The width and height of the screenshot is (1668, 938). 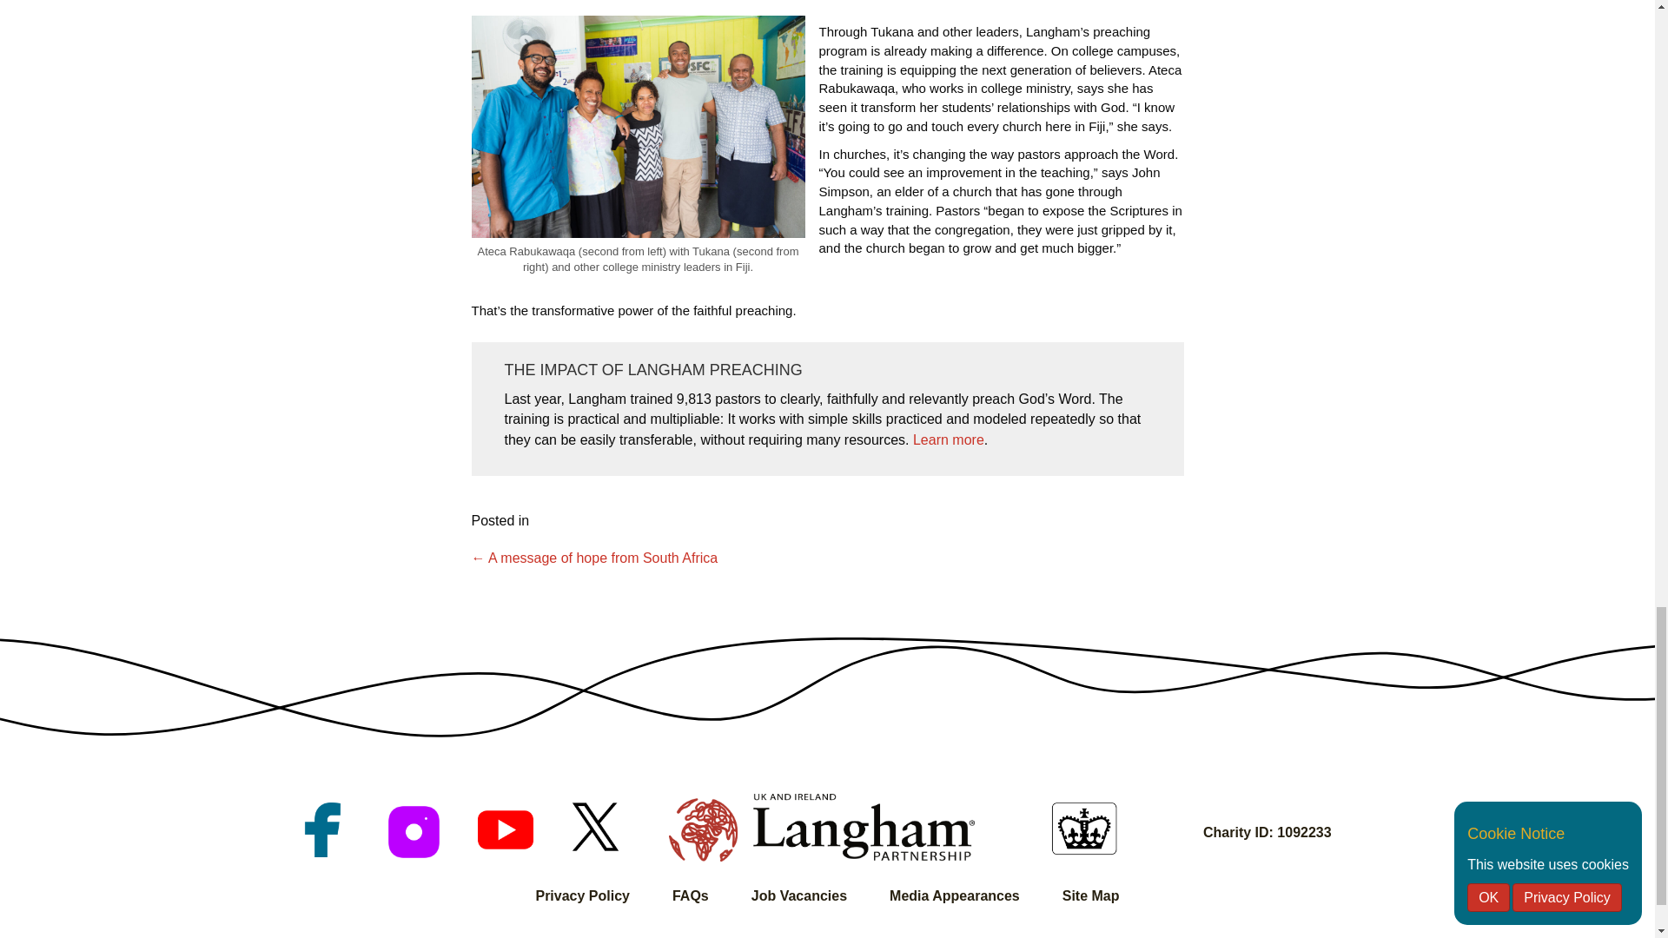 What do you see at coordinates (414, 832) in the screenshot?
I see `Instagram` at bounding box center [414, 832].